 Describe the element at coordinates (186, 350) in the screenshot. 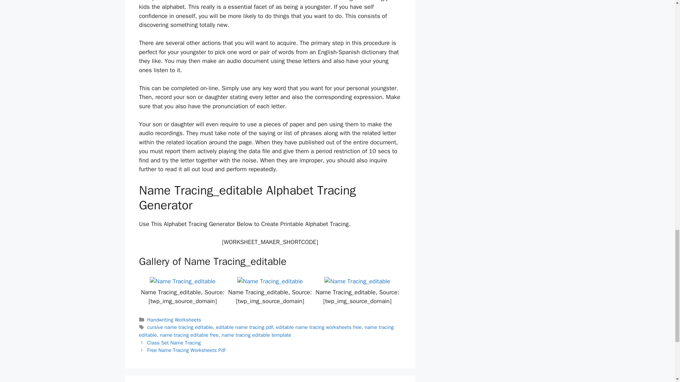

I see `Free Name Tracing Worksheets Pdf` at that location.